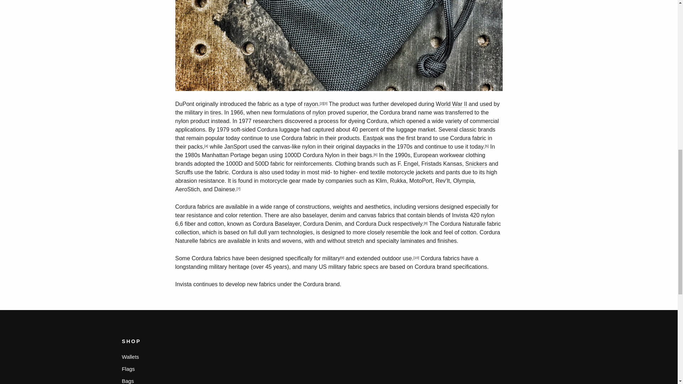 The width and height of the screenshot is (683, 384). What do you see at coordinates (216, 113) in the screenshot?
I see `Tires` at bounding box center [216, 113].